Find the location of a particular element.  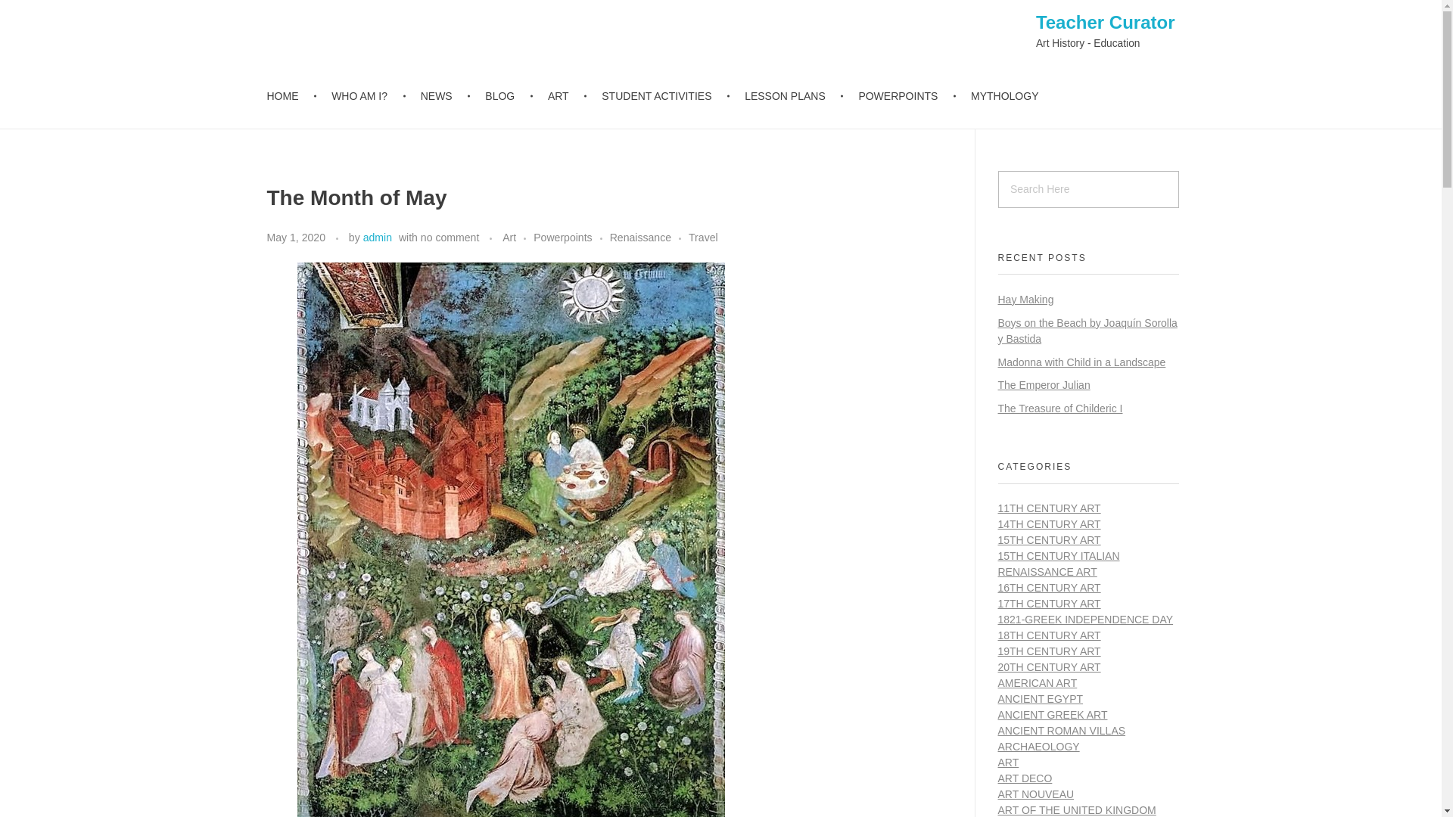

Search is located at coordinates (42, 13).